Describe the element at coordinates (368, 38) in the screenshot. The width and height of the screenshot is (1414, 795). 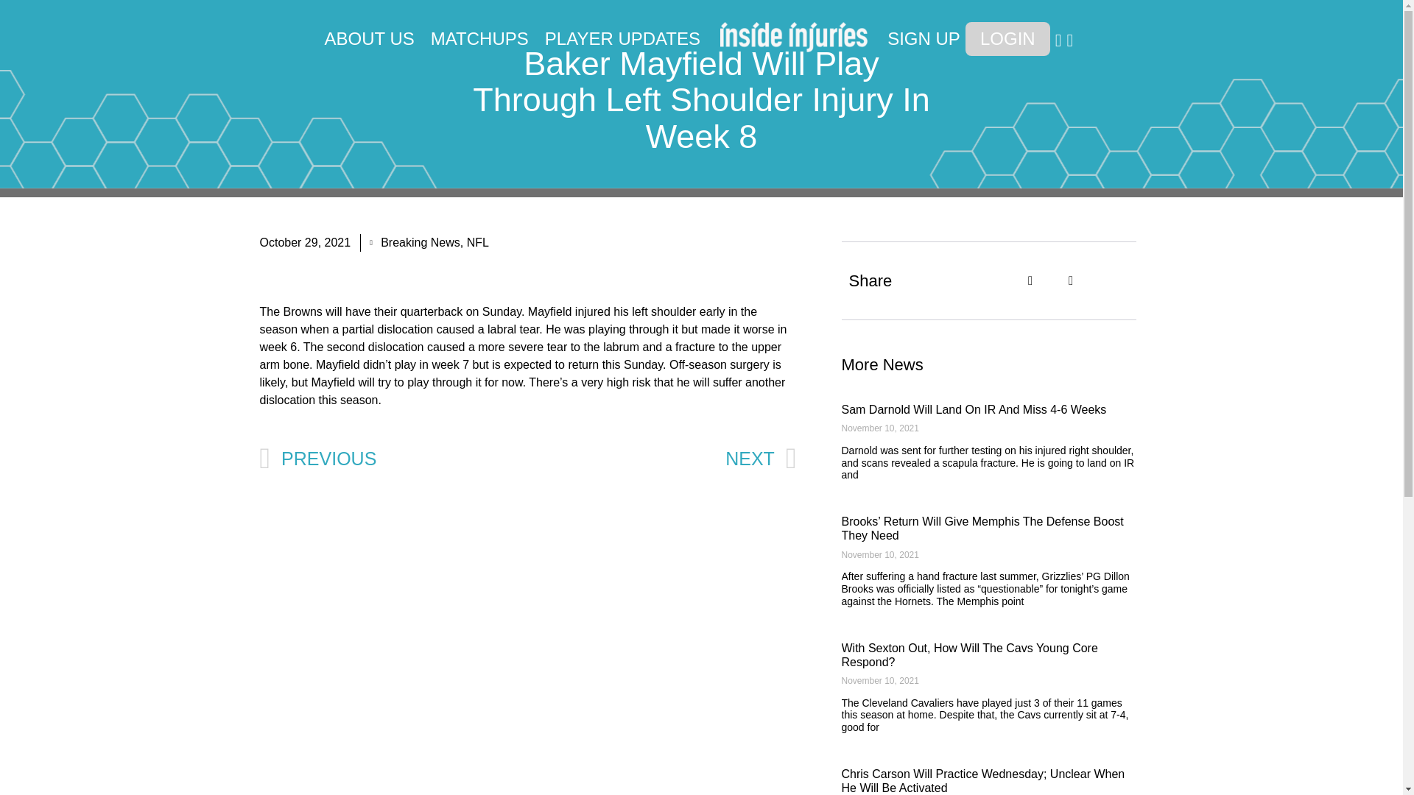
I see `ABOUT US` at that location.